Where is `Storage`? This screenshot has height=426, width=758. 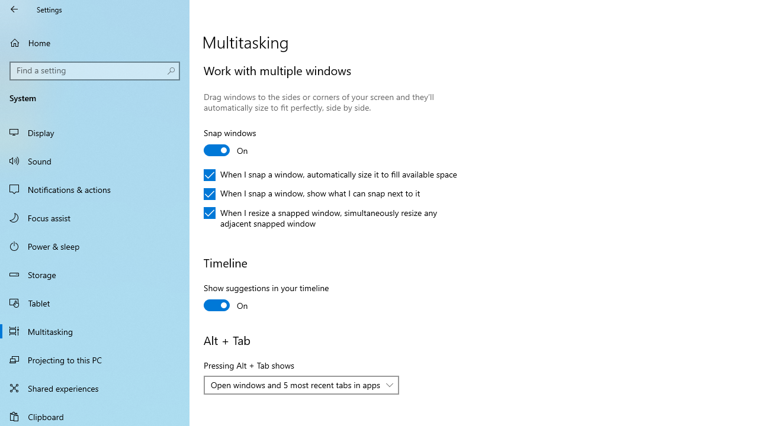
Storage is located at coordinates (95, 275).